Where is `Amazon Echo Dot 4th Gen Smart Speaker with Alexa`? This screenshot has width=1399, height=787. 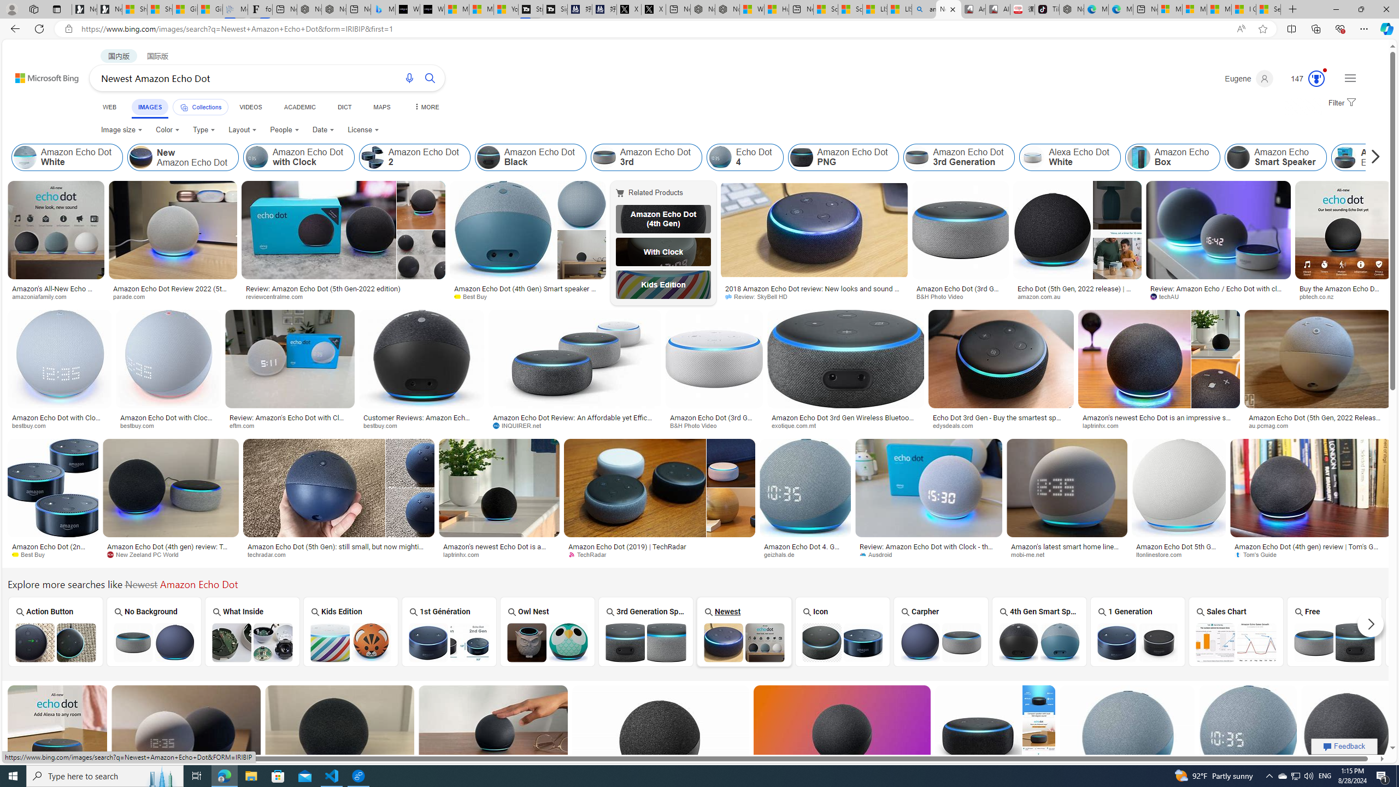
Amazon Echo Dot 4th Gen Smart Speaker with Alexa is located at coordinates (1038, 642).